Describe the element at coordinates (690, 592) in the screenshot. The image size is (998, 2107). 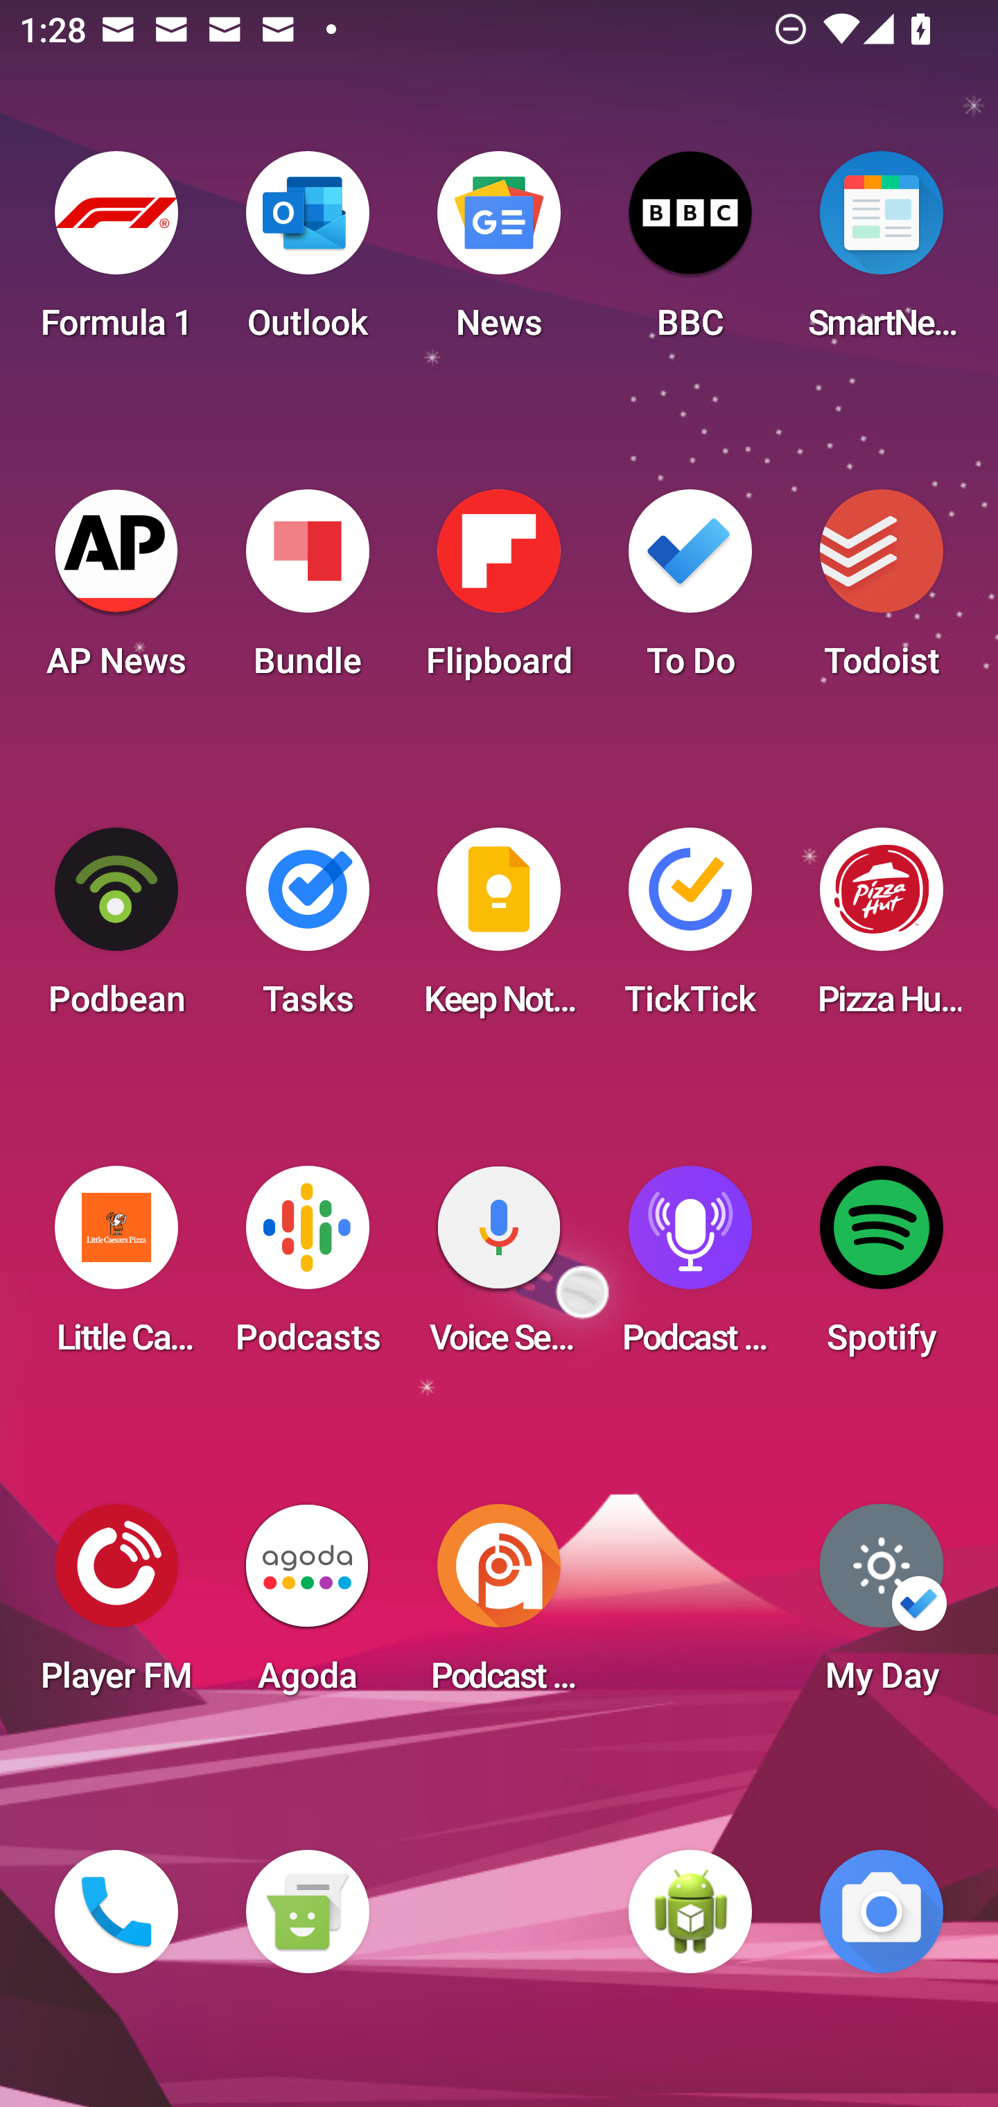
I see `To Do` at that location.